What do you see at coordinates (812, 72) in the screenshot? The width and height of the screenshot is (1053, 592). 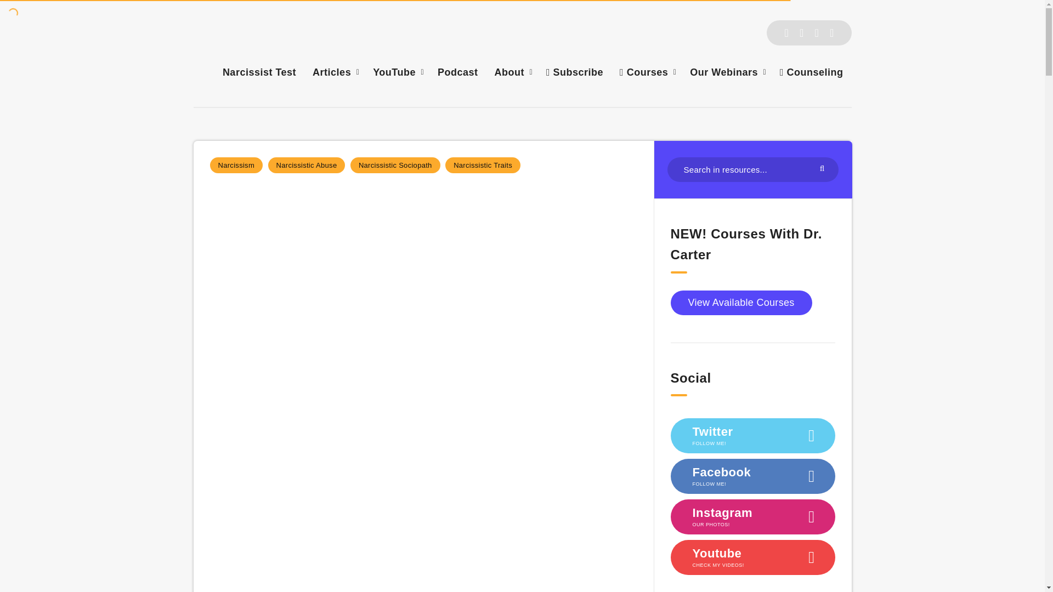 I see `Counseling` at bounding box center [812, 72].